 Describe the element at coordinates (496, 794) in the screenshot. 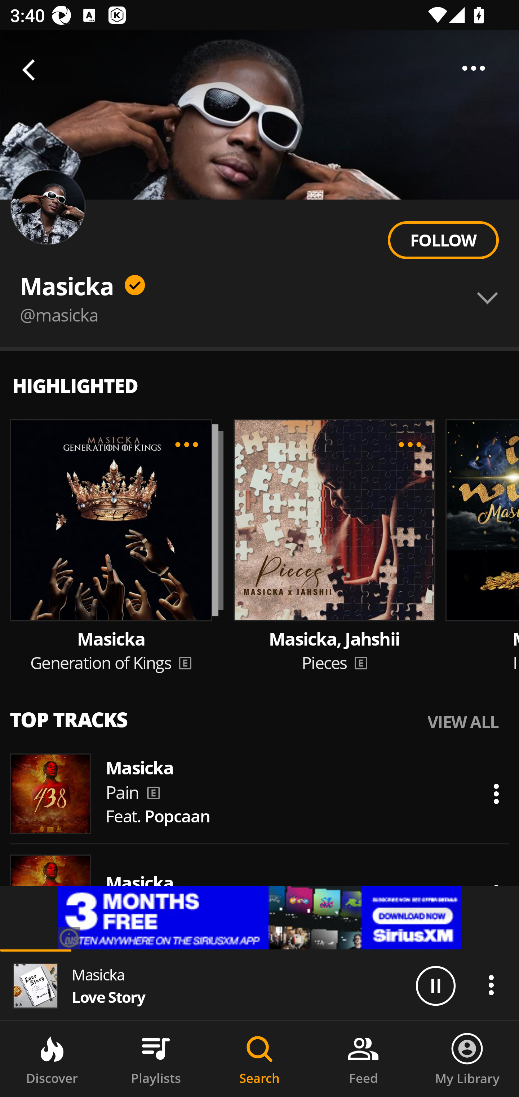

I see `Actions` at that location.